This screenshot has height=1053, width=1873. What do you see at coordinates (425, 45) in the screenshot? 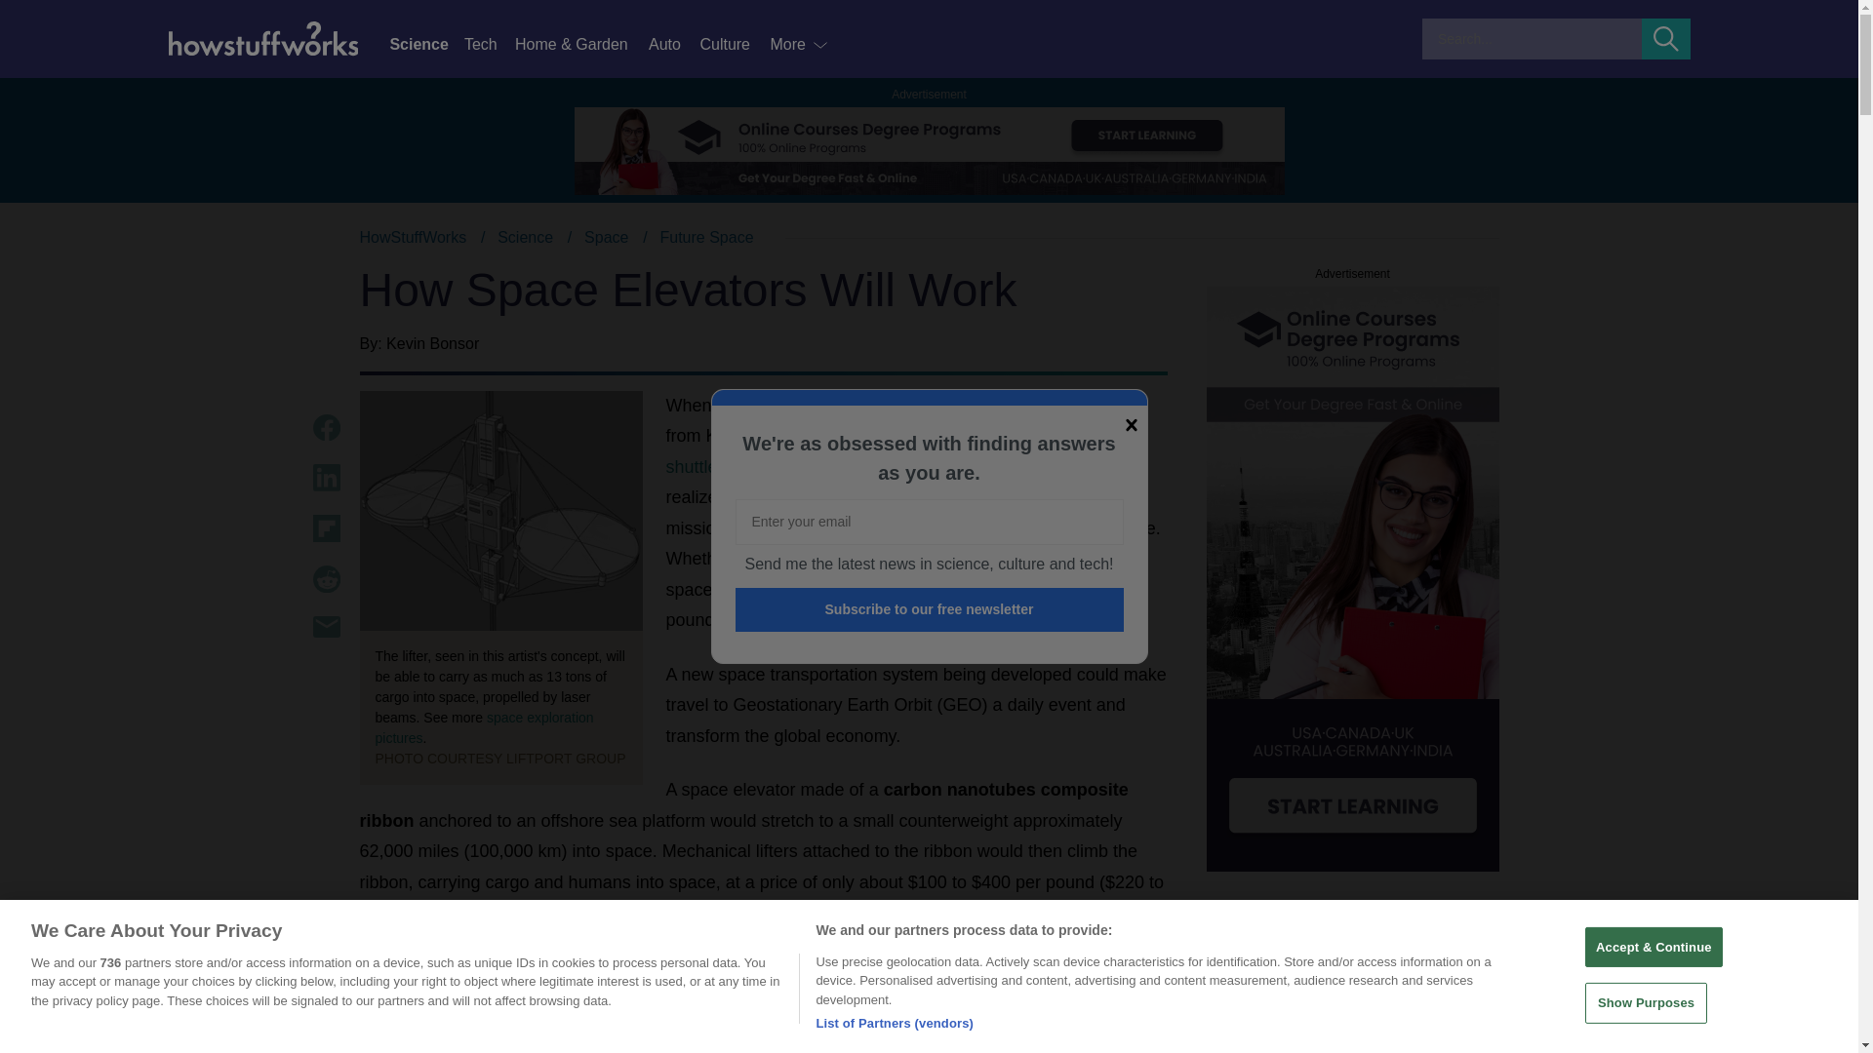
I see `Science` at bounding box center [425, 45].